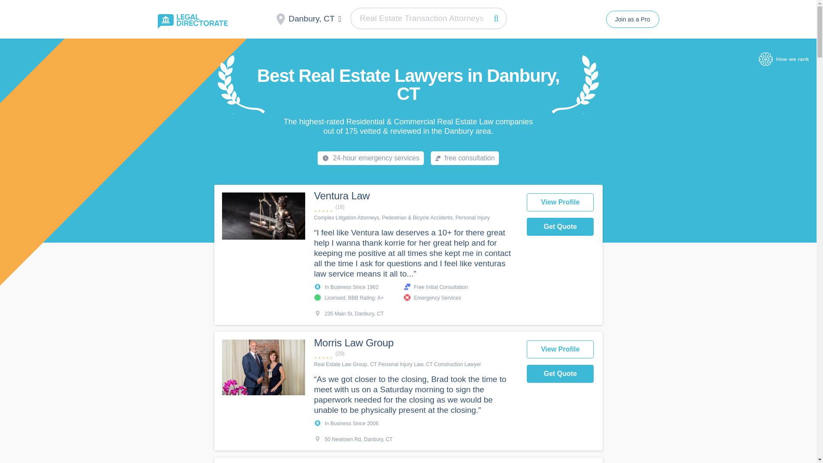 This screenshot has height=463, width=823. Describe the element at coordinates (632, 19) in the screenshot. I see `Join as a Pro` at that location.